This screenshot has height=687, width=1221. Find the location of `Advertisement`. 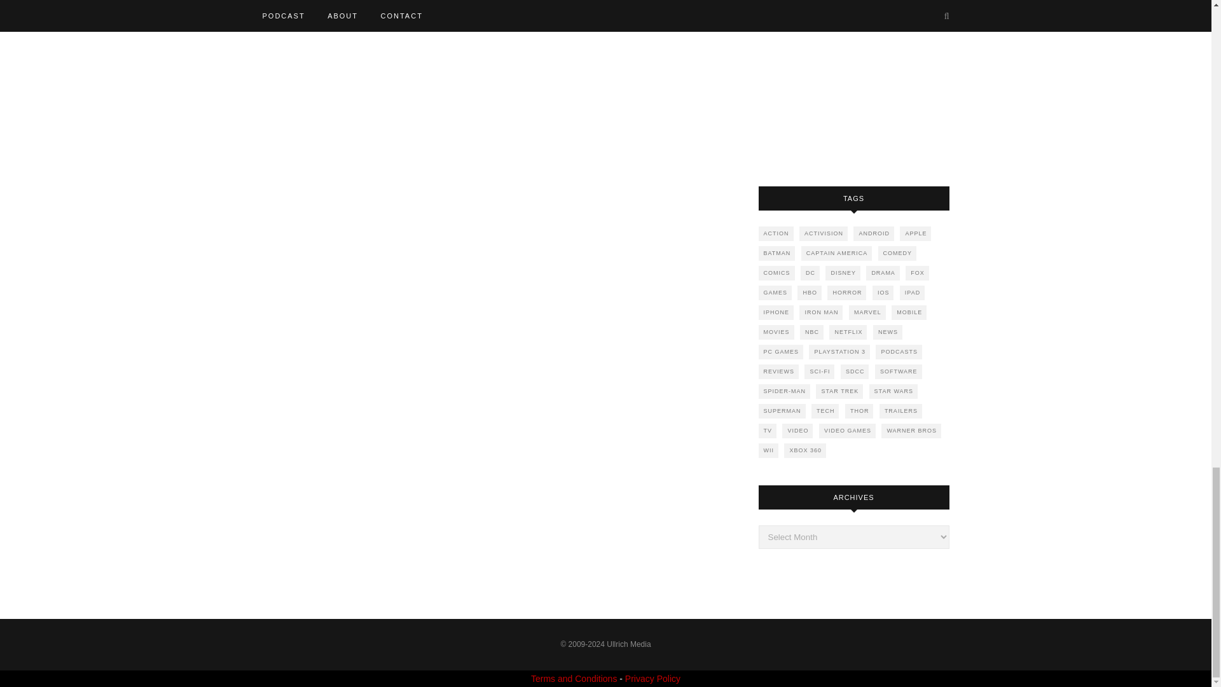

Advertisement is located at coordinates (853, 80).